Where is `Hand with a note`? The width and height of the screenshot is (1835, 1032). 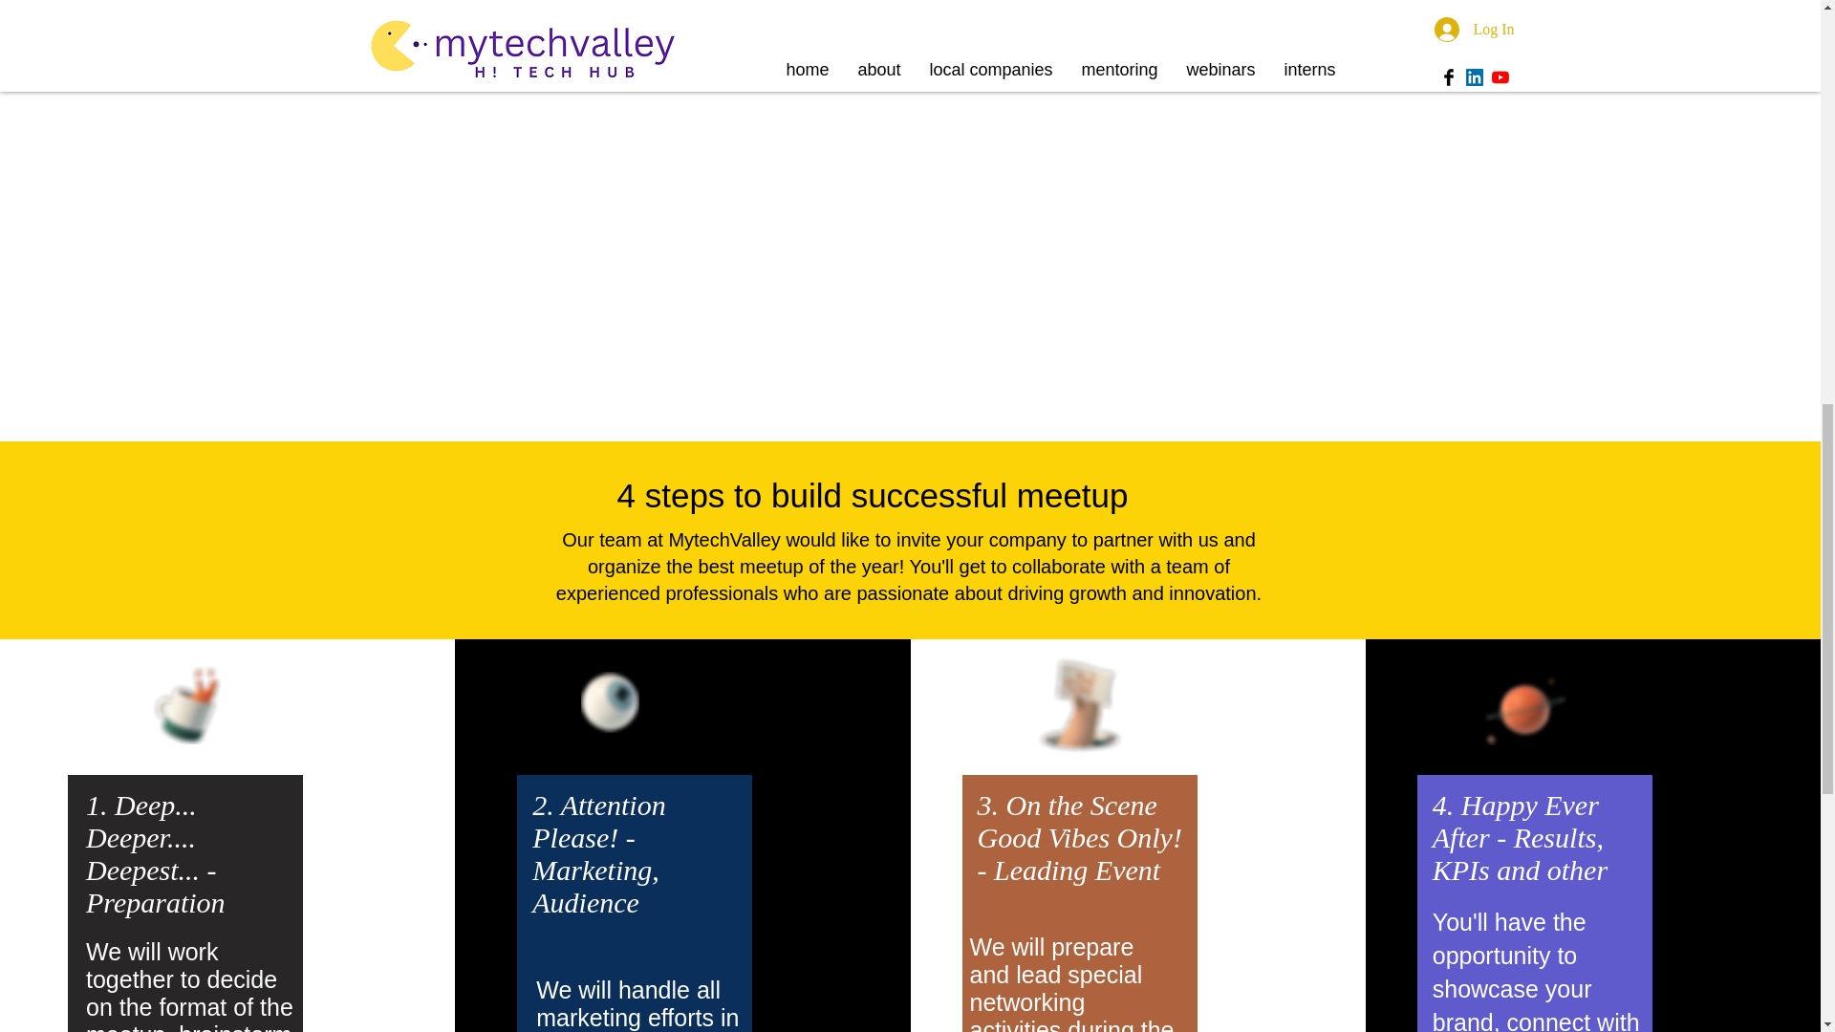 Hand with a note is located at coordinates (1080, 704).